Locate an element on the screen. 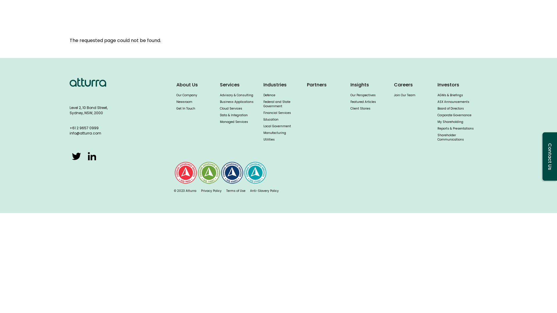 Image resolution: width=557 pixels, height=313 pixels. Skip to main content is located at coordinates (0, 0).